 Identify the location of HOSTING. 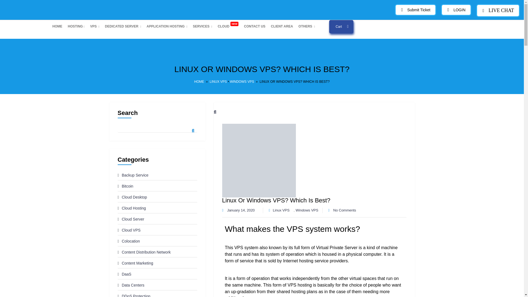
(76, 26).